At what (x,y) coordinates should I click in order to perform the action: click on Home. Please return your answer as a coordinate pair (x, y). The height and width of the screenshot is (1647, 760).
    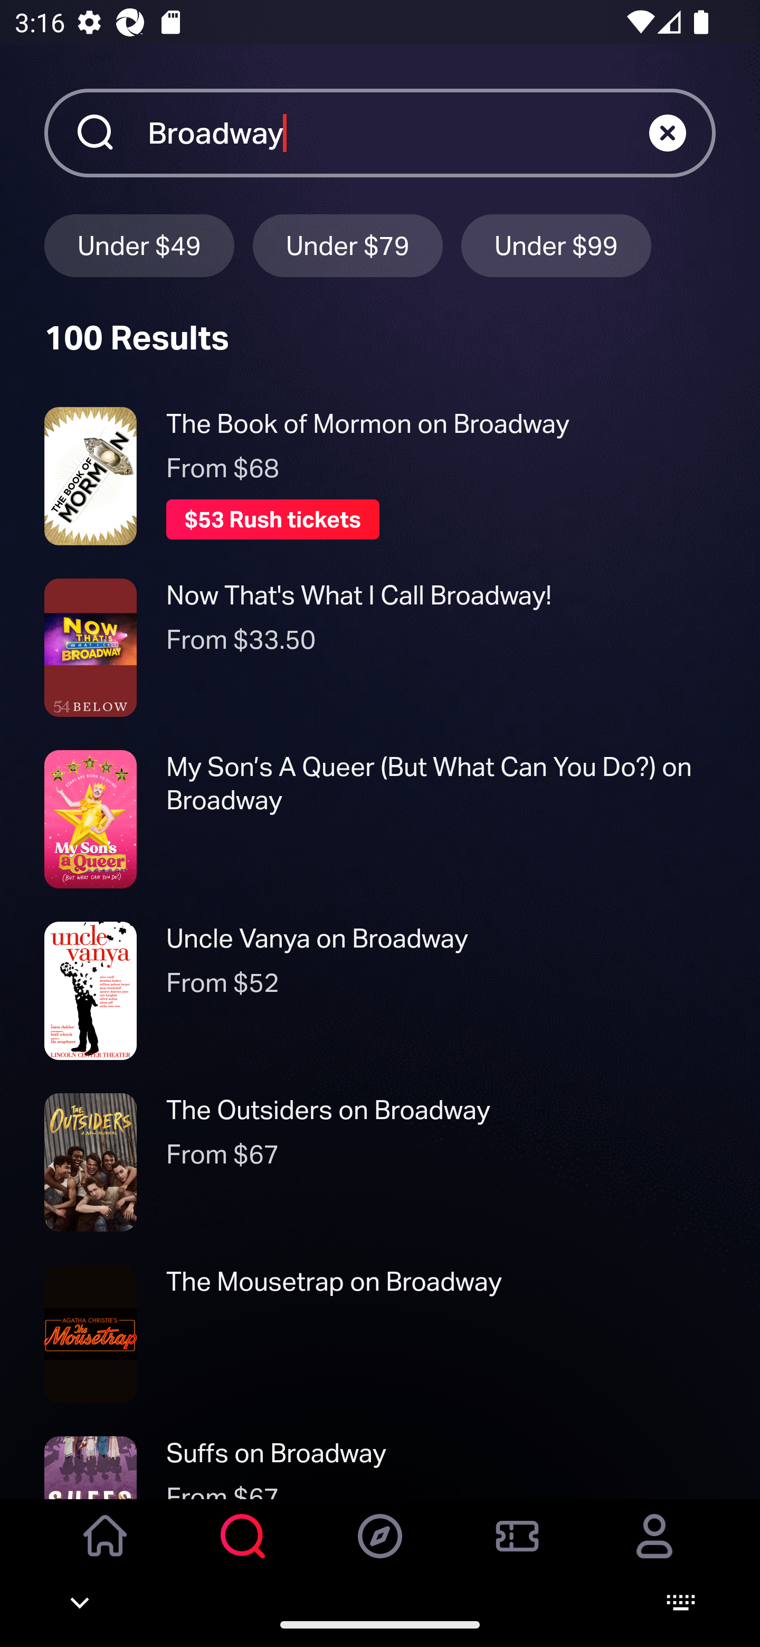
    Looking at the image, I should click on (106, 1550).